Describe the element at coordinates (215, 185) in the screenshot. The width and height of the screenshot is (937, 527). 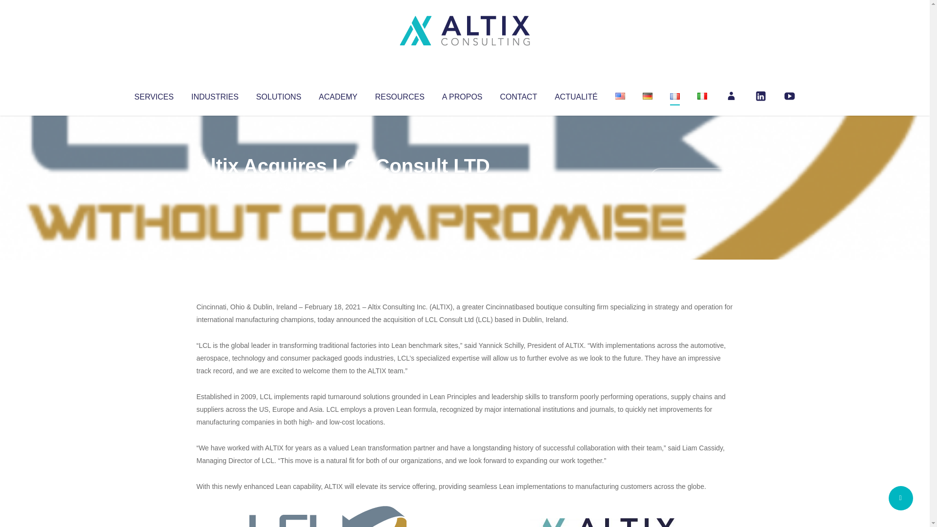
I see `Articles par Altix` at that location.